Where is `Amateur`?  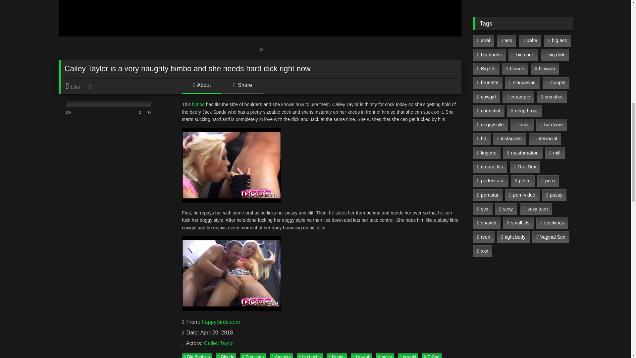 Amateur is located at coordinates (281, 355).